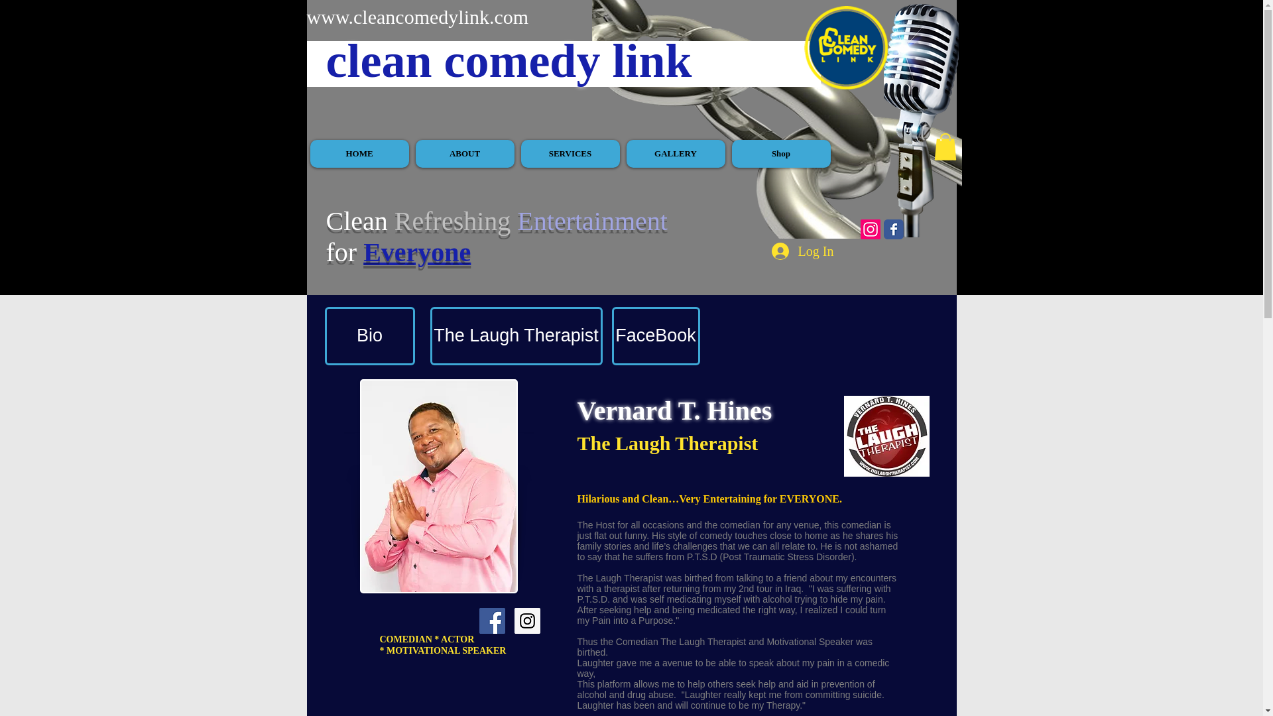  Describe the element at coordinates (570, 153) in the screenshot. I see `SERVICES` at that location.